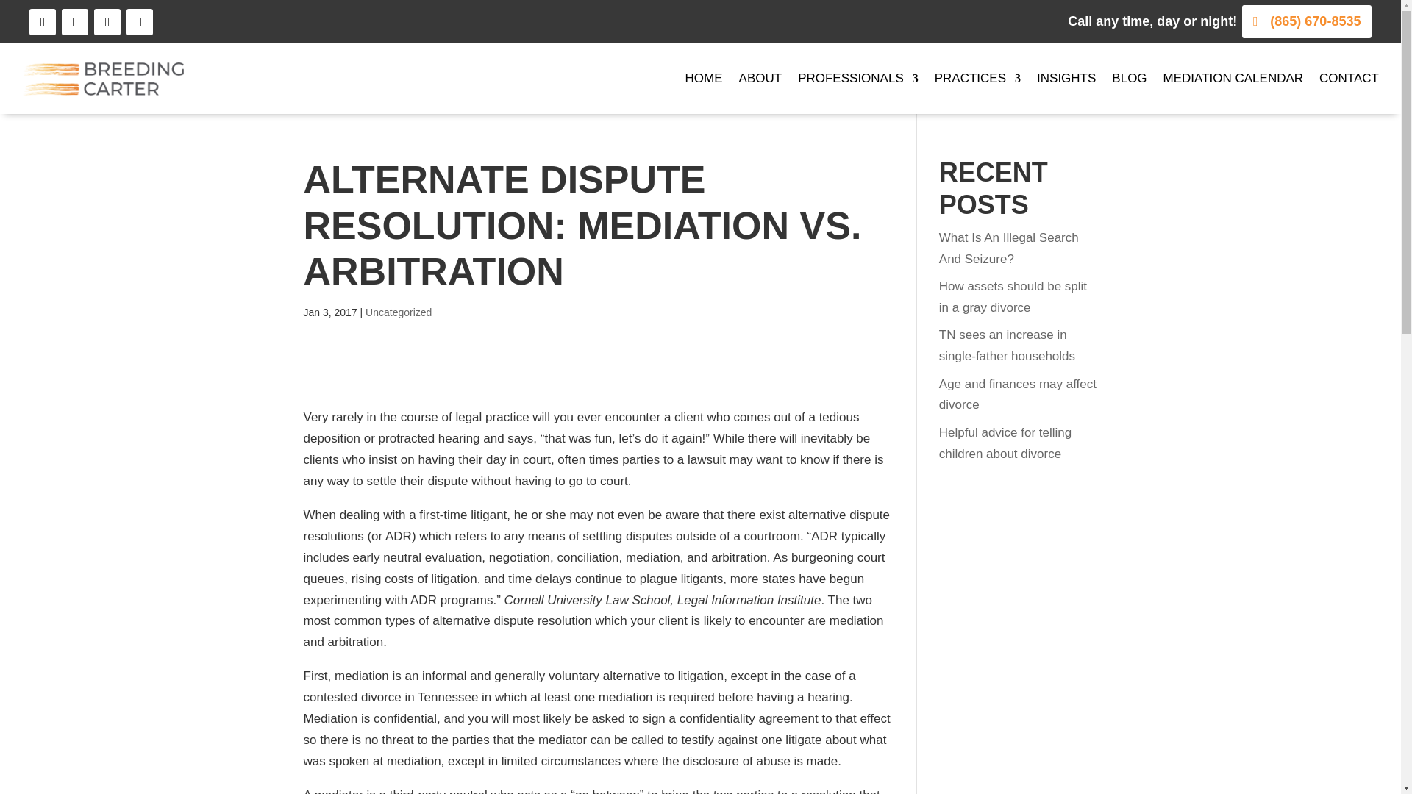 This screenshot has width=1412, height=794. Describe the element at coordinates (75, 21) in the screenshot. I see `Follow on Instagram` at that location.